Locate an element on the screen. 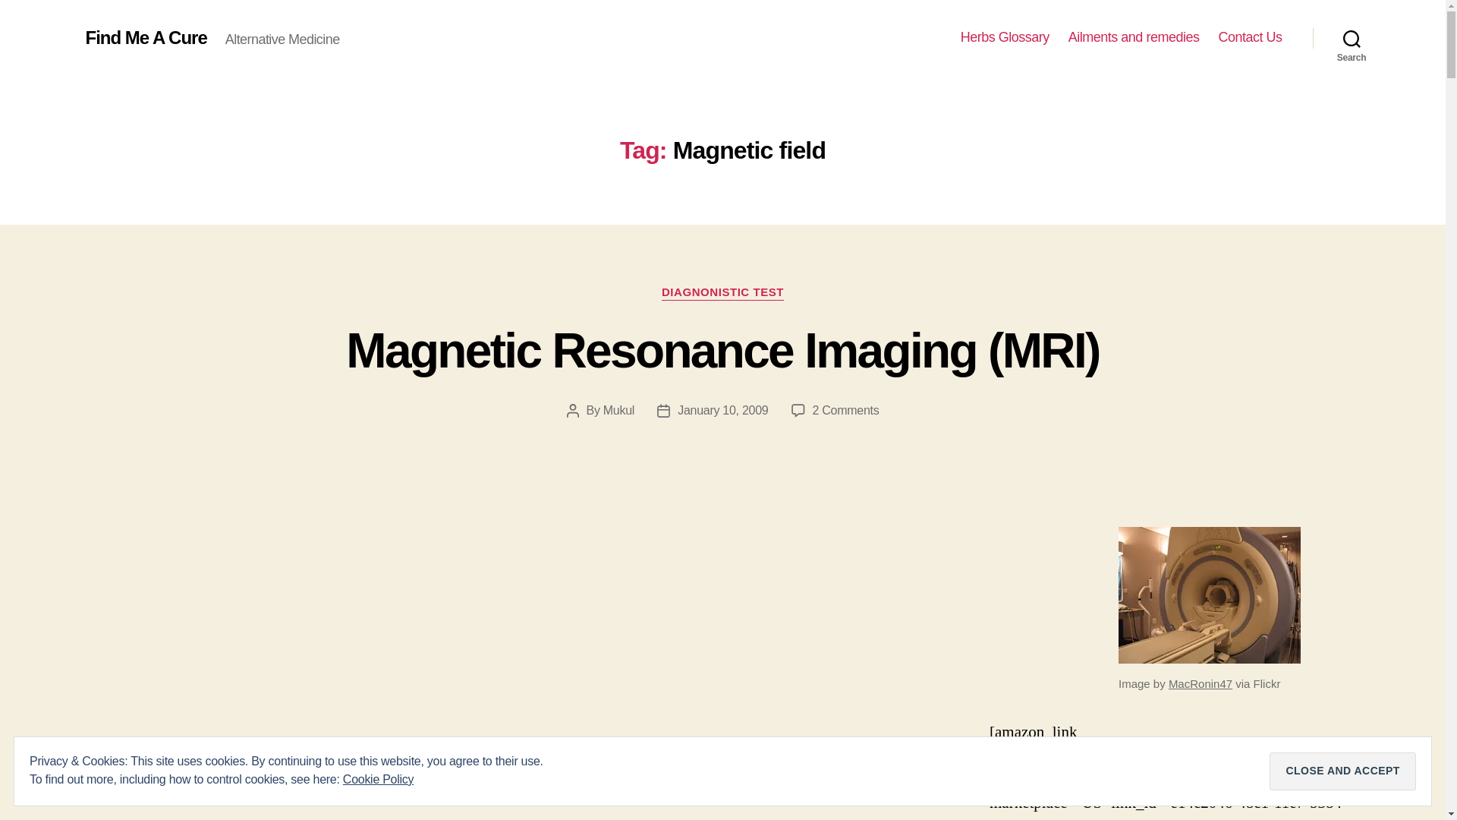 The image size is (1457, 820). DIAGNONISTIC TEST is located at coordinates (722, 293).